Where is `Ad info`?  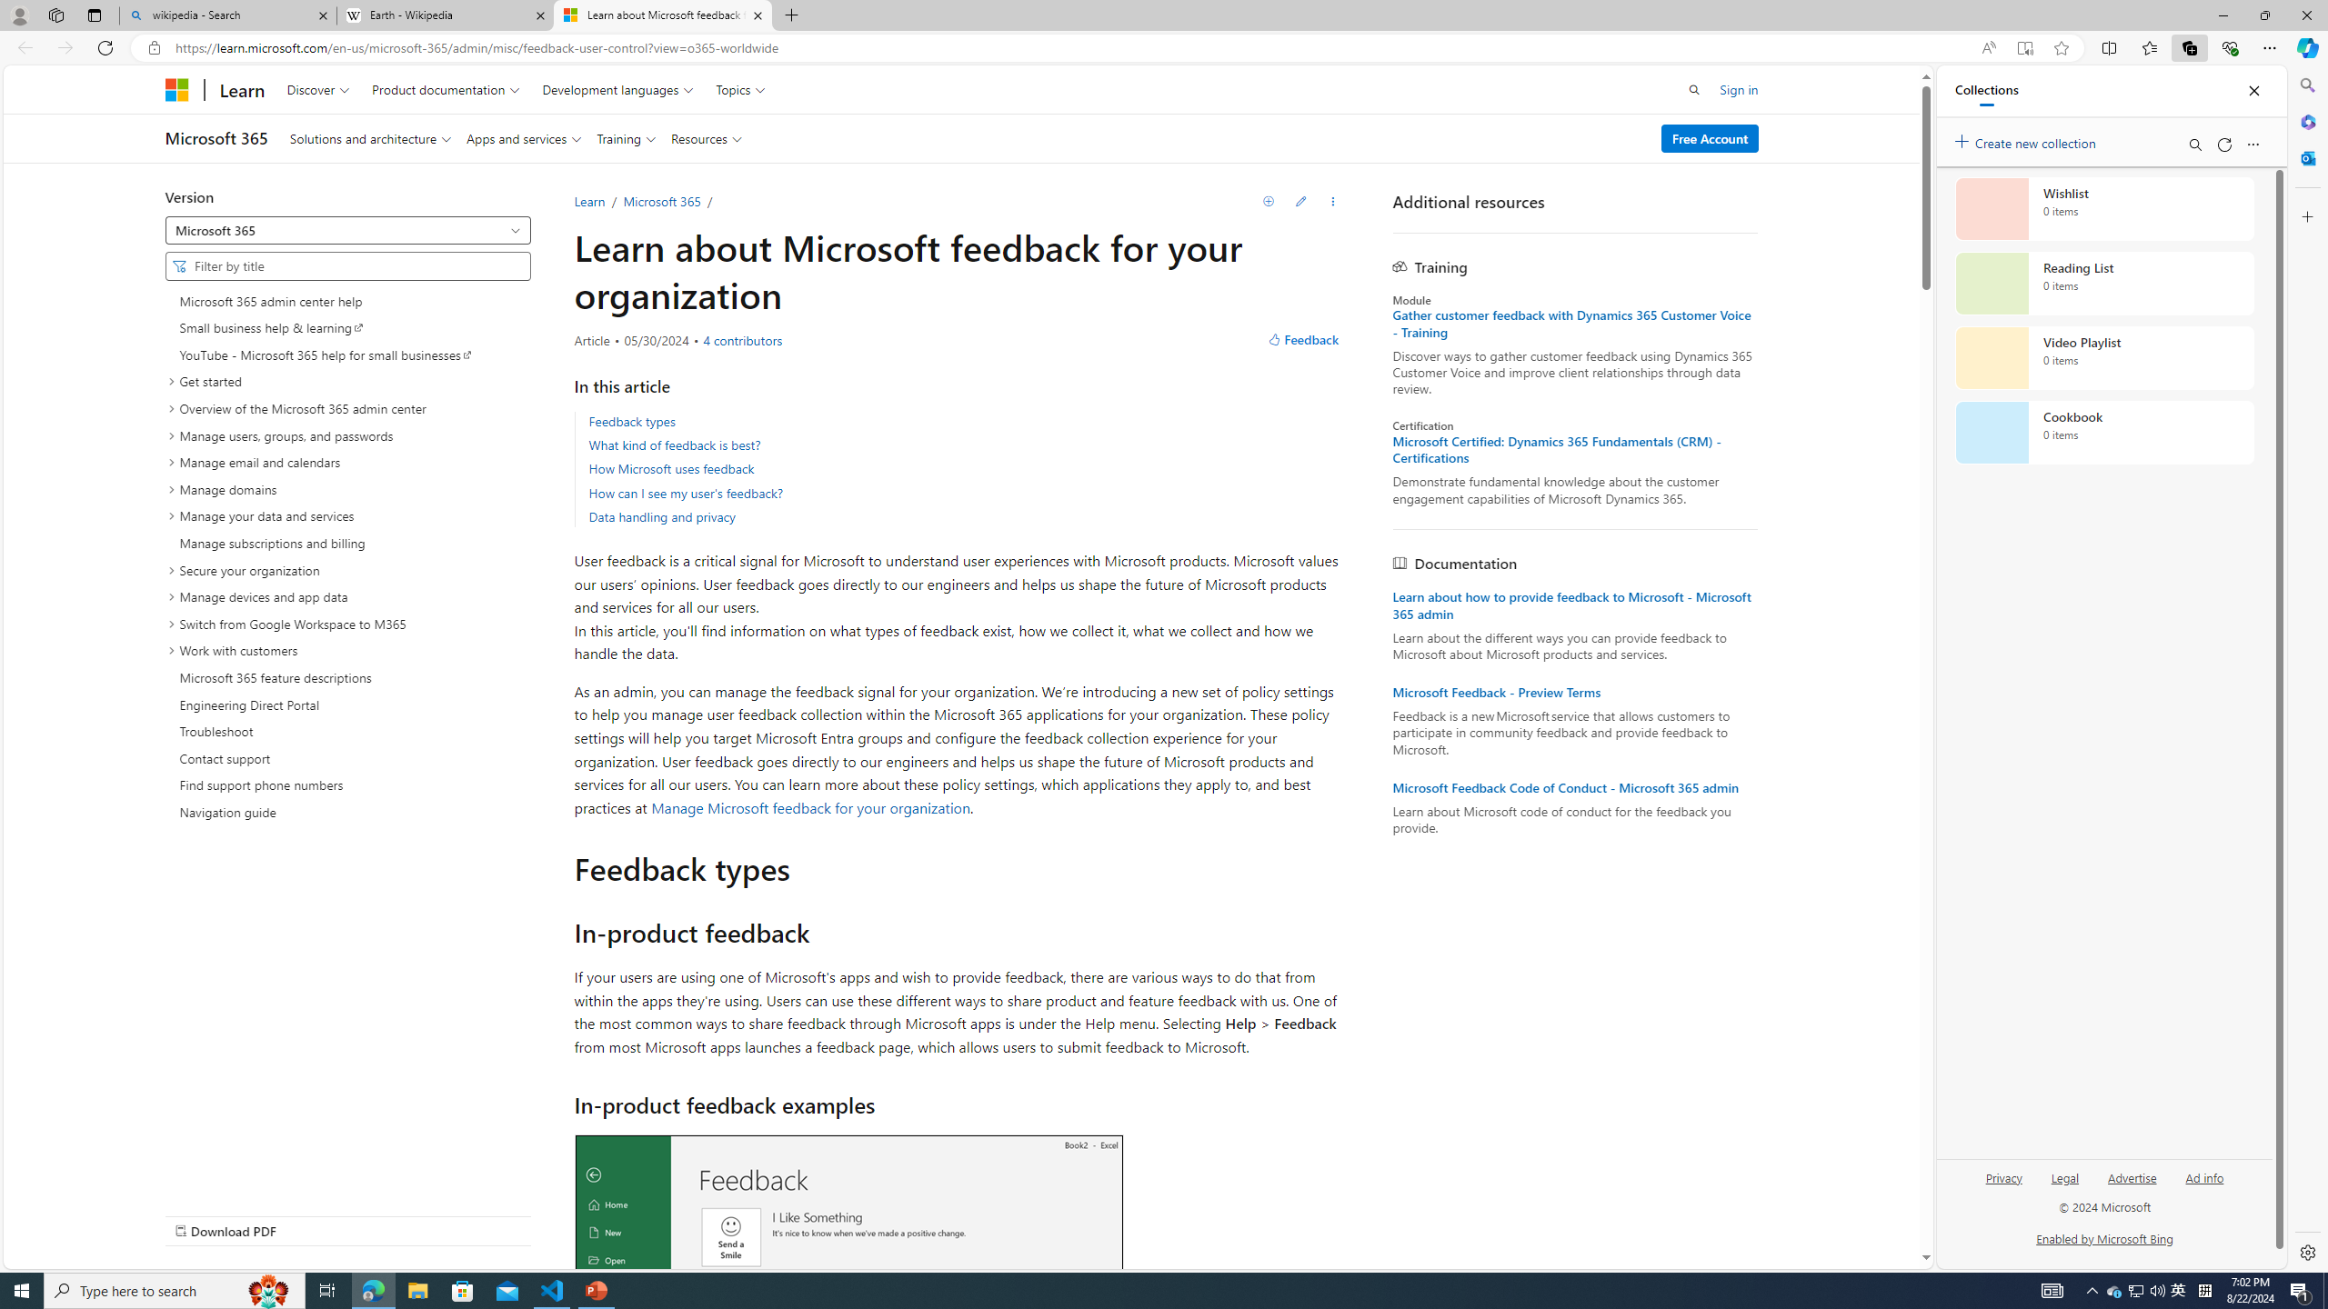 Ad info is located at coordinates (2204, 1185).